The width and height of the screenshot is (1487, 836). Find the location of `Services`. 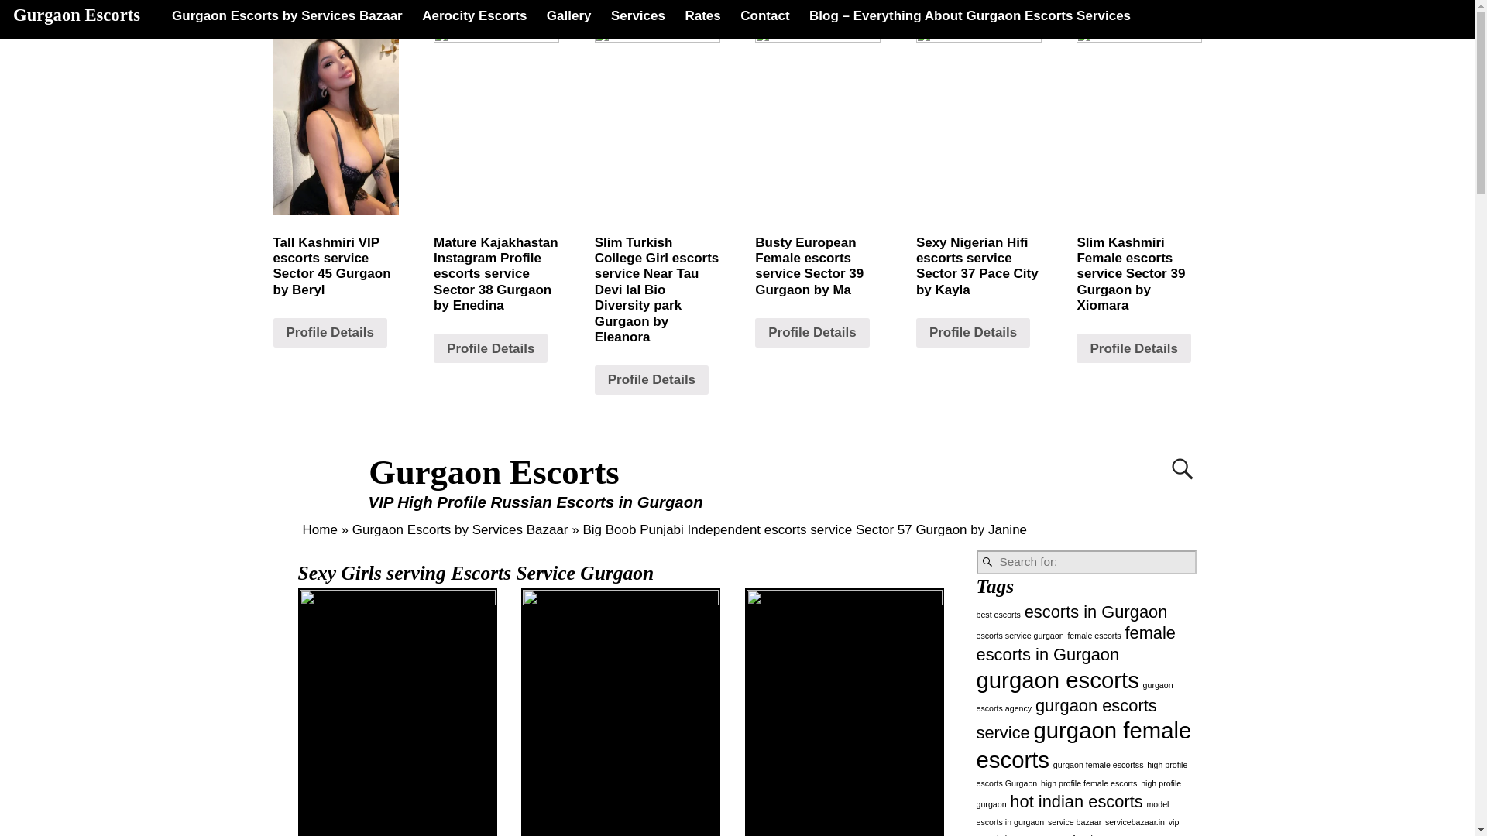

Services is located at coordinates (637, 15).